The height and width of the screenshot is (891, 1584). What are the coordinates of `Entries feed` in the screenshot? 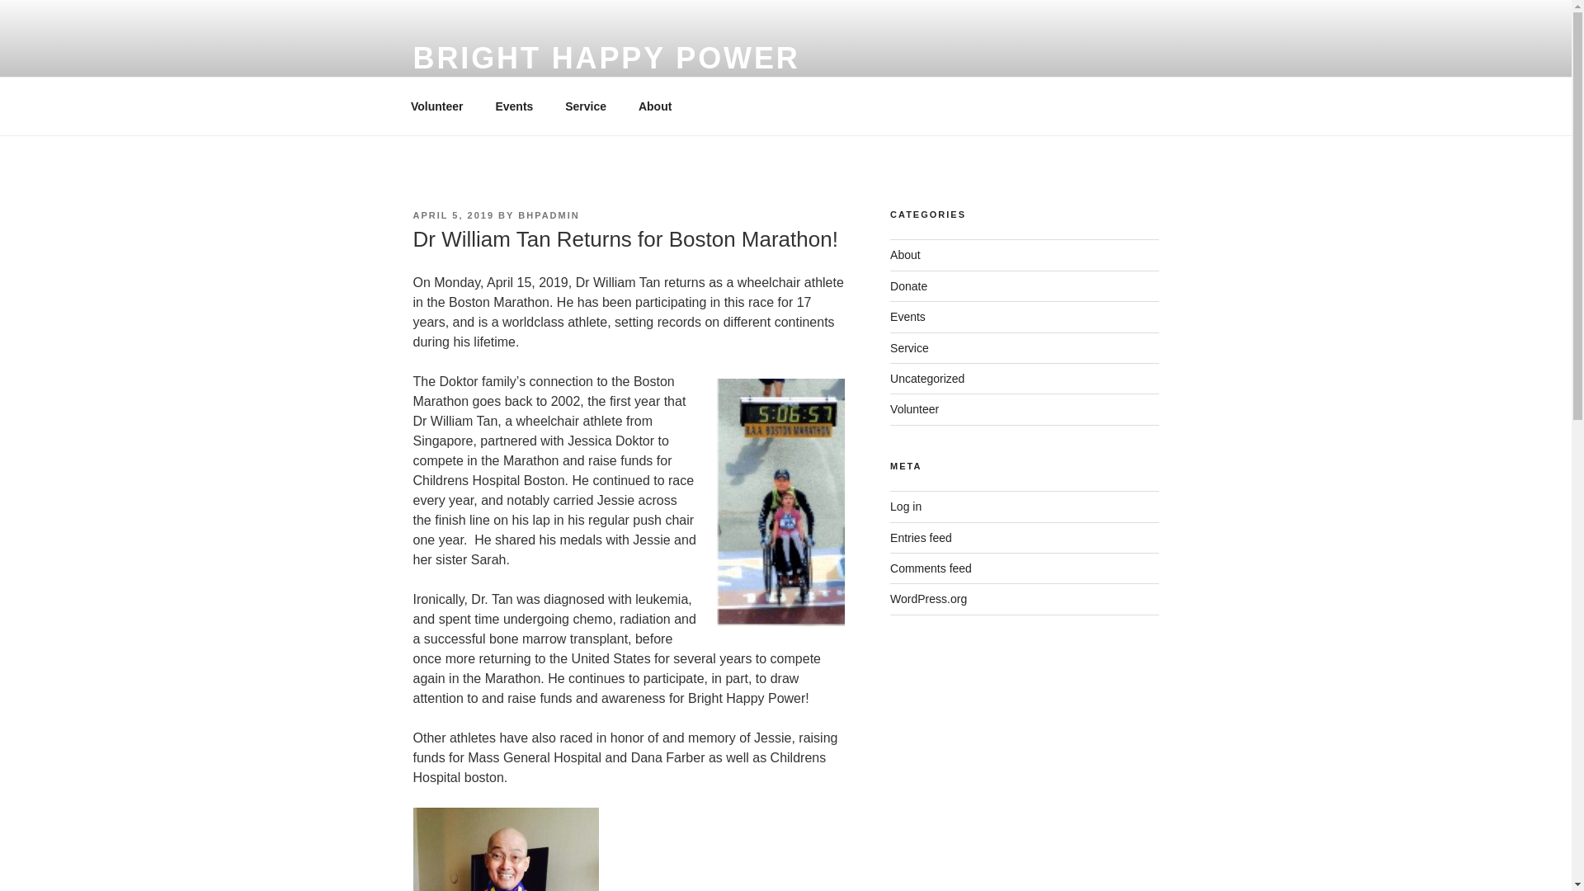 It's located at (921, 537).